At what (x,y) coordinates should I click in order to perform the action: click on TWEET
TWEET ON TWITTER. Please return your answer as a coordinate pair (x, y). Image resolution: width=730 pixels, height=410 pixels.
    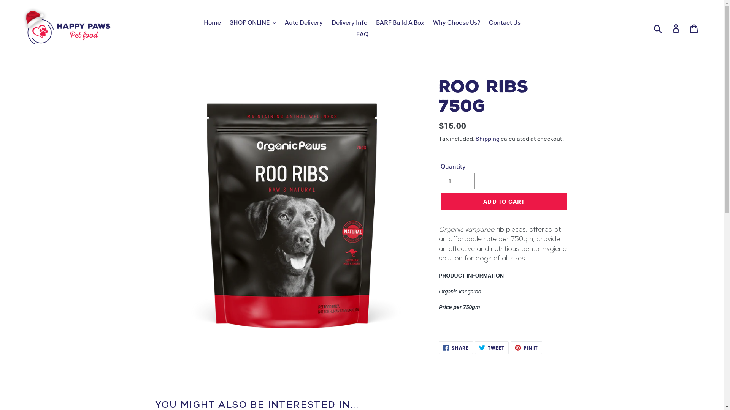
    Looking at the image, I should click on (492, 348).